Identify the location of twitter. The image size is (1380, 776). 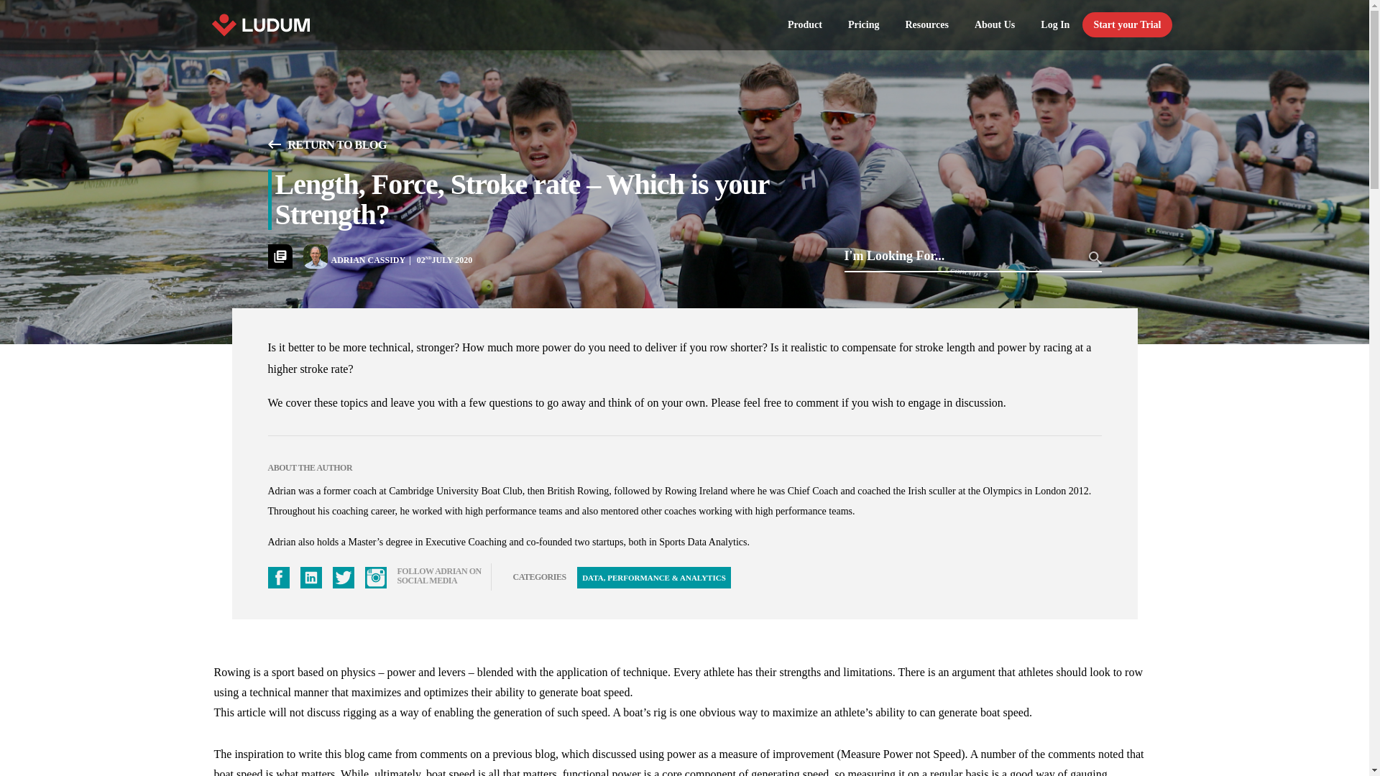
(342, 578).